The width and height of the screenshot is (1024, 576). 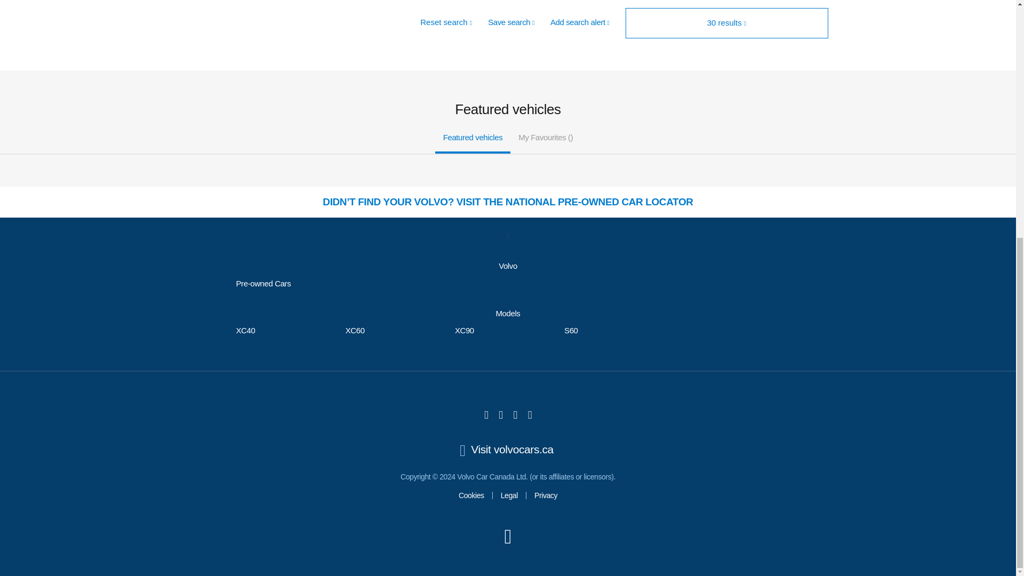 What do you see at coordinates (571, 330) in the screenshot?
I see `S60` at bounding box center [571, 330].